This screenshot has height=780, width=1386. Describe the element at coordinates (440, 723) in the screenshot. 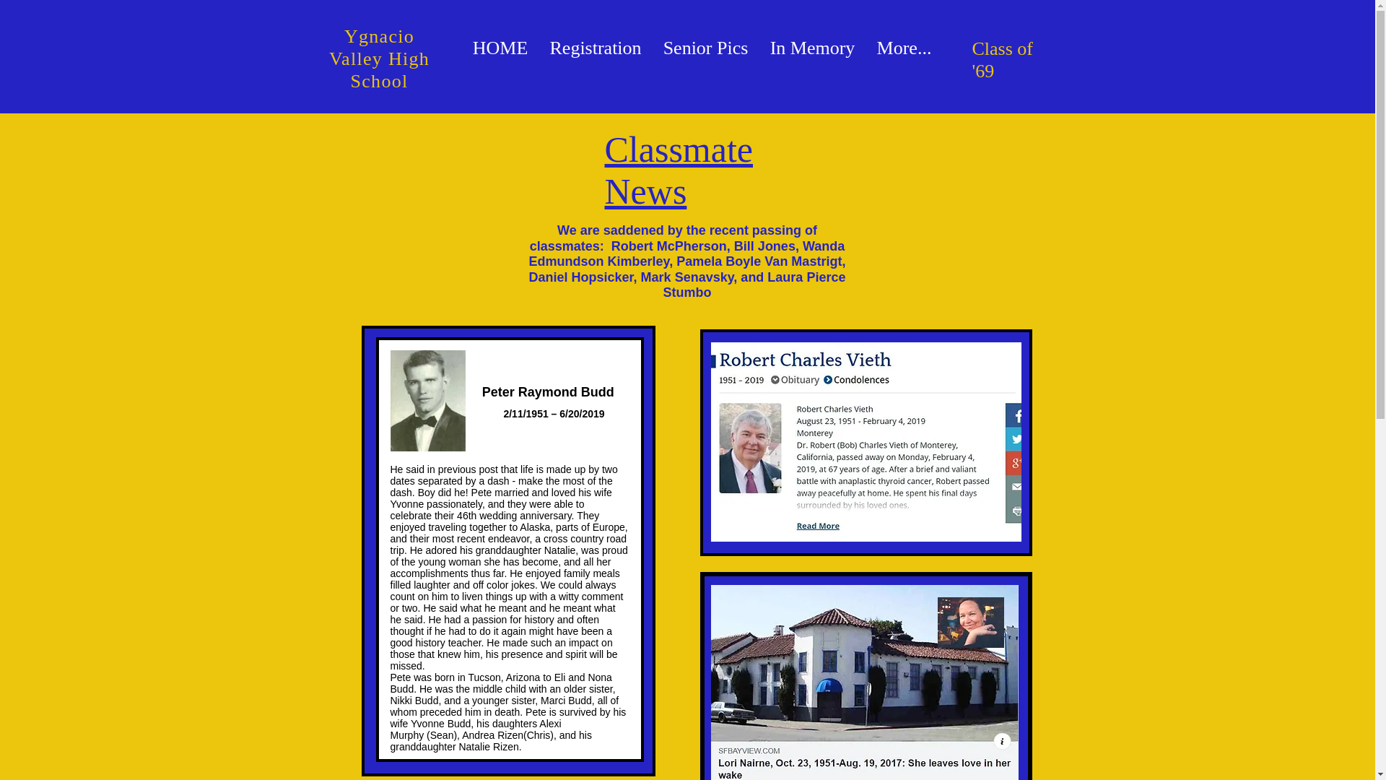

I see `Yvonne Budd` at that location.